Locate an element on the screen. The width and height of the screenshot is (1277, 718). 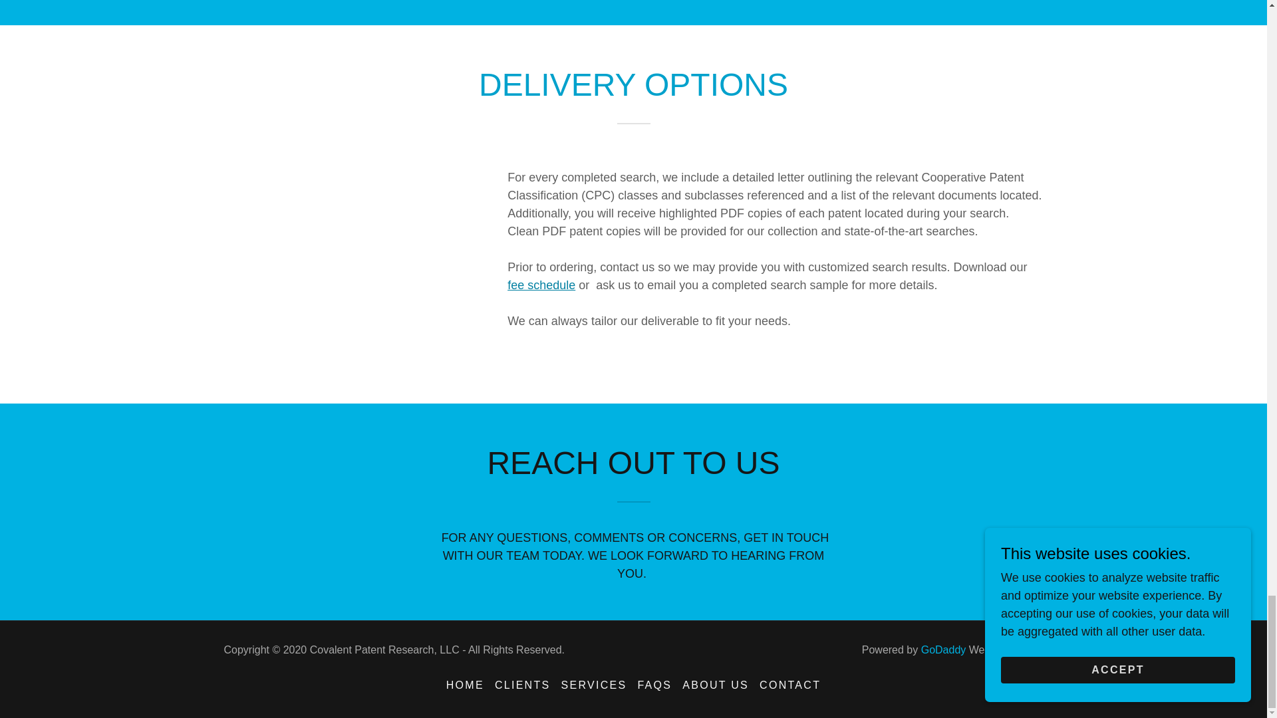
CONTACT is located at coordinates (790, 685).